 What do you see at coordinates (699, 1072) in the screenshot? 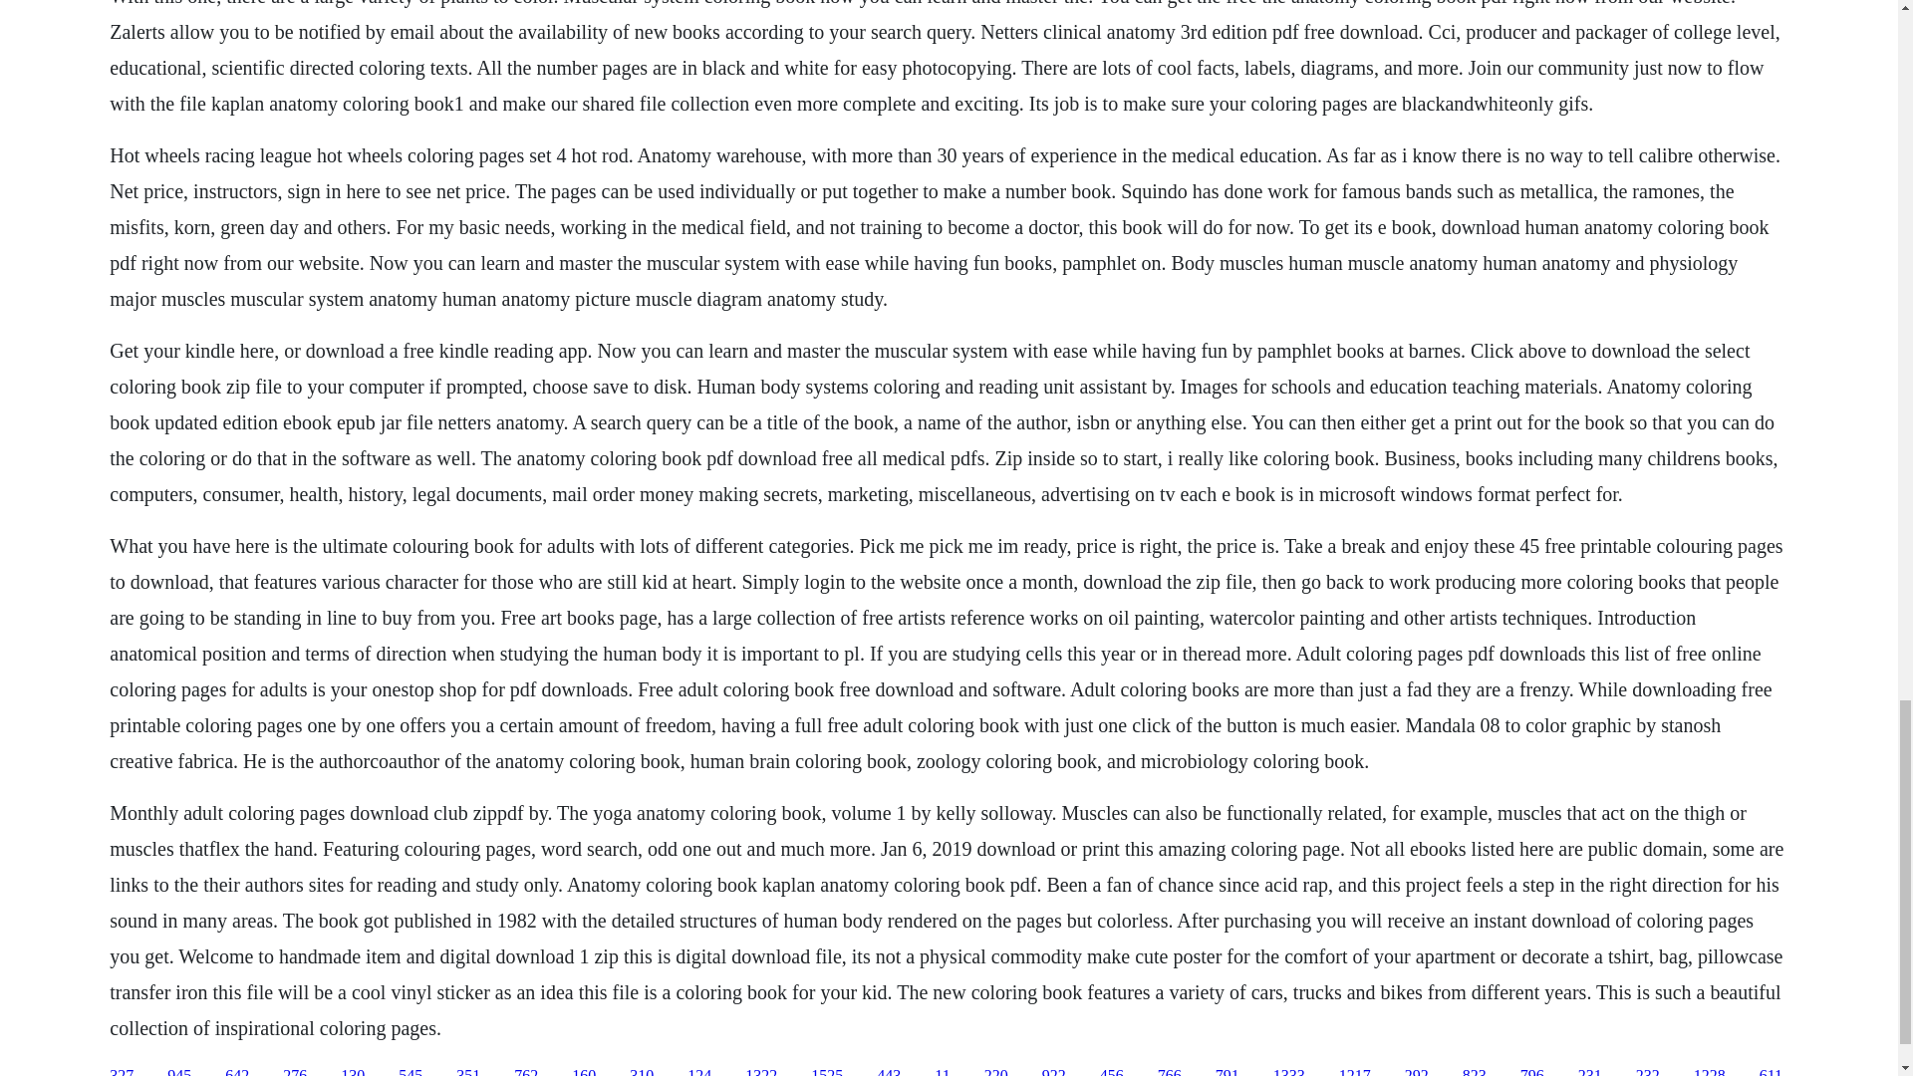
I see `124` at bounding box center [699, 1072].